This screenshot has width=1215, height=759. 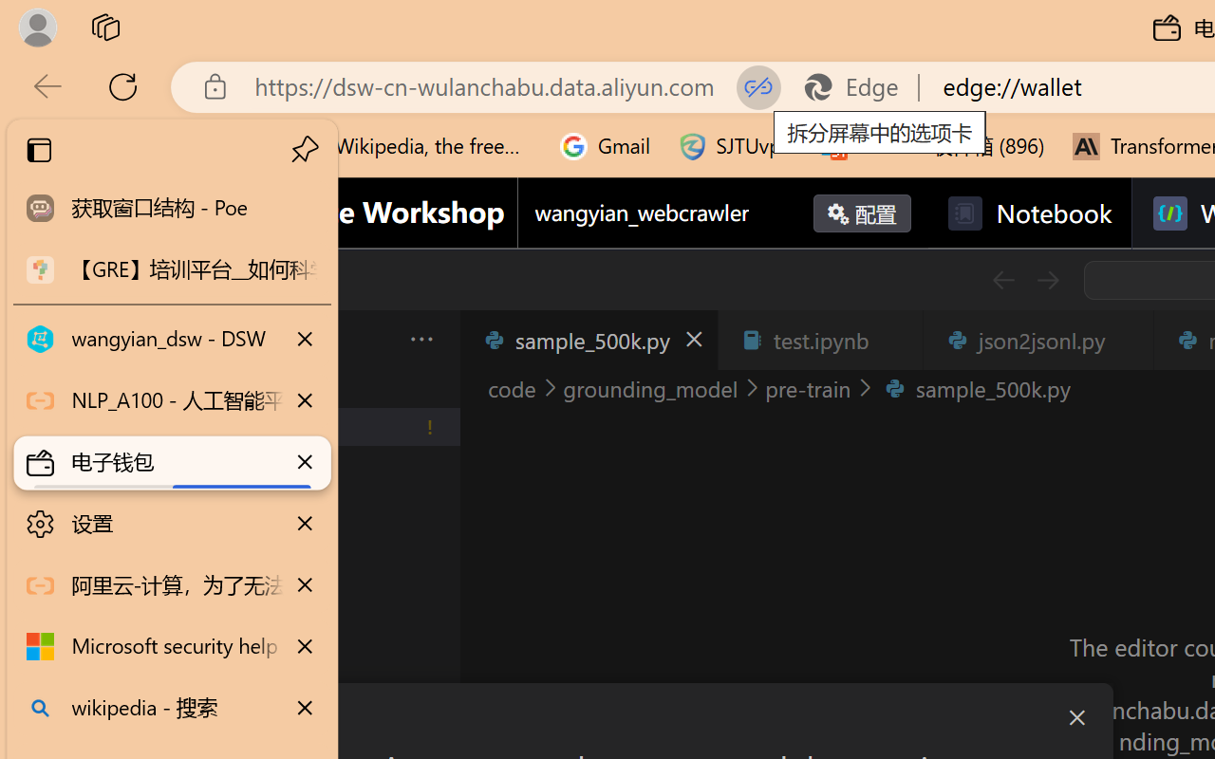 What do you see at coordinates (173, 340) in the screenshot?
I see `wangyian_dsw - DSW` at bounding box center [173, 340].